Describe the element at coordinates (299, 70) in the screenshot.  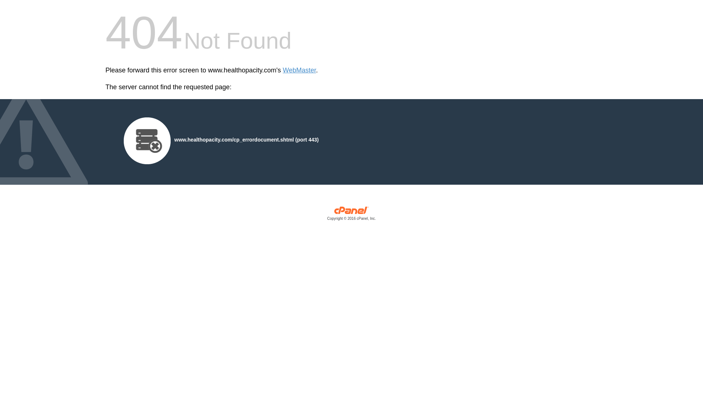
I see `WebMaster` at that location.